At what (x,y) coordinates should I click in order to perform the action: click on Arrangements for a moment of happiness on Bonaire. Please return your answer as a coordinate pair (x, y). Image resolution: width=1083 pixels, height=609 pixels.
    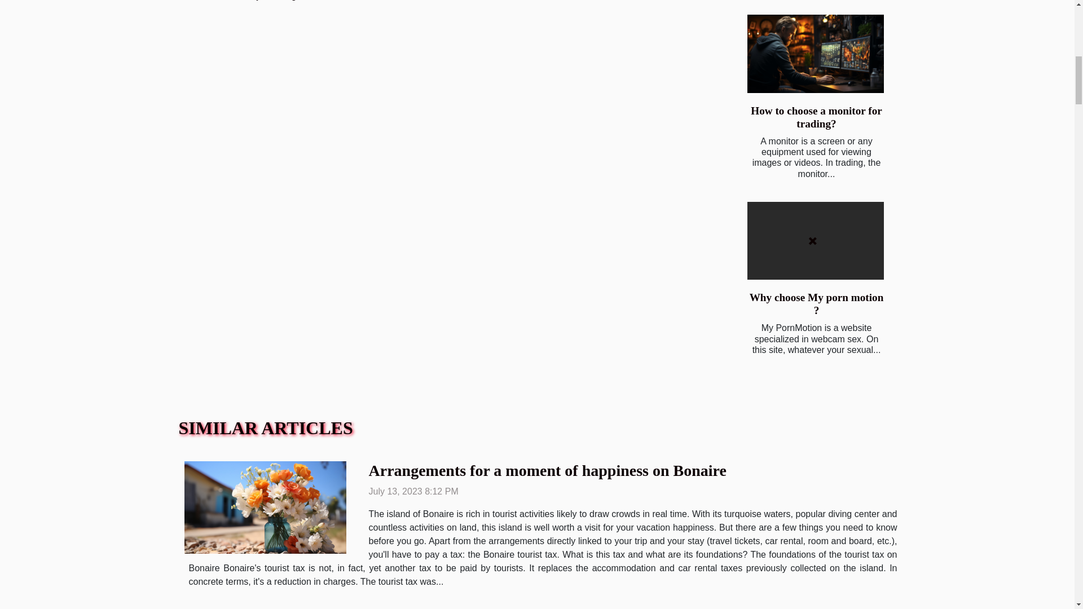
    Looking at the image, I should click on (548, 470).